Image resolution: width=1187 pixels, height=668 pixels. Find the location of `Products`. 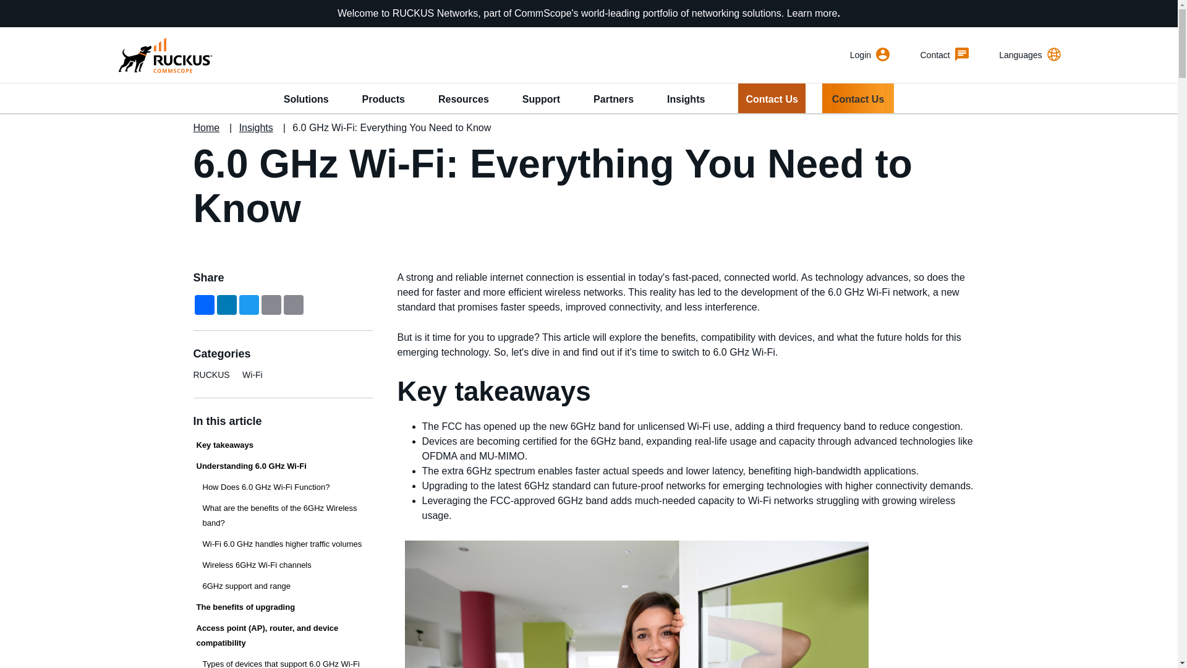

Products is located at coordinates (383, 98).